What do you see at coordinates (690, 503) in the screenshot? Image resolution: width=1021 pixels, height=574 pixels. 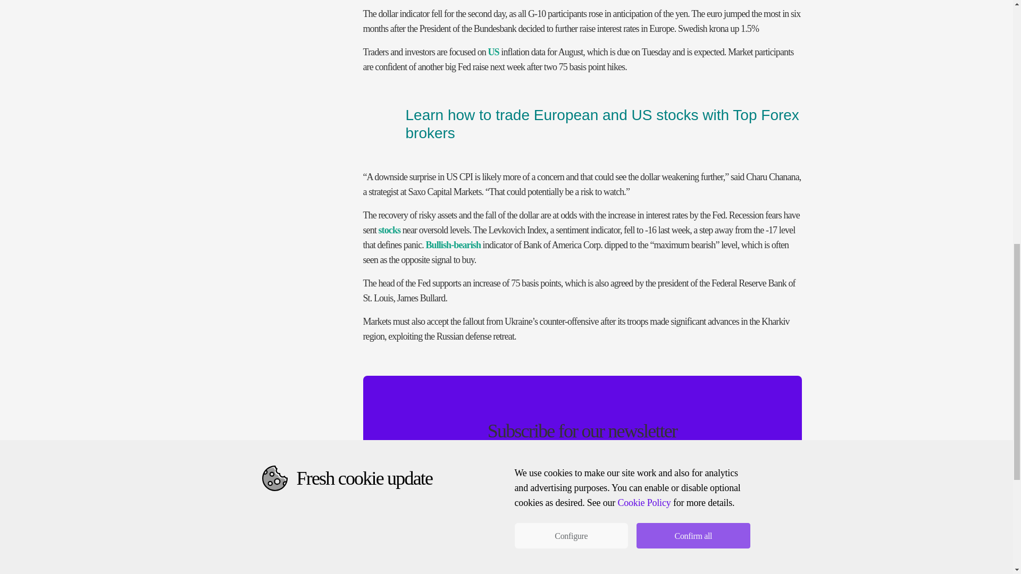 I see `Sign me up now` at bounding box center [690, 503].